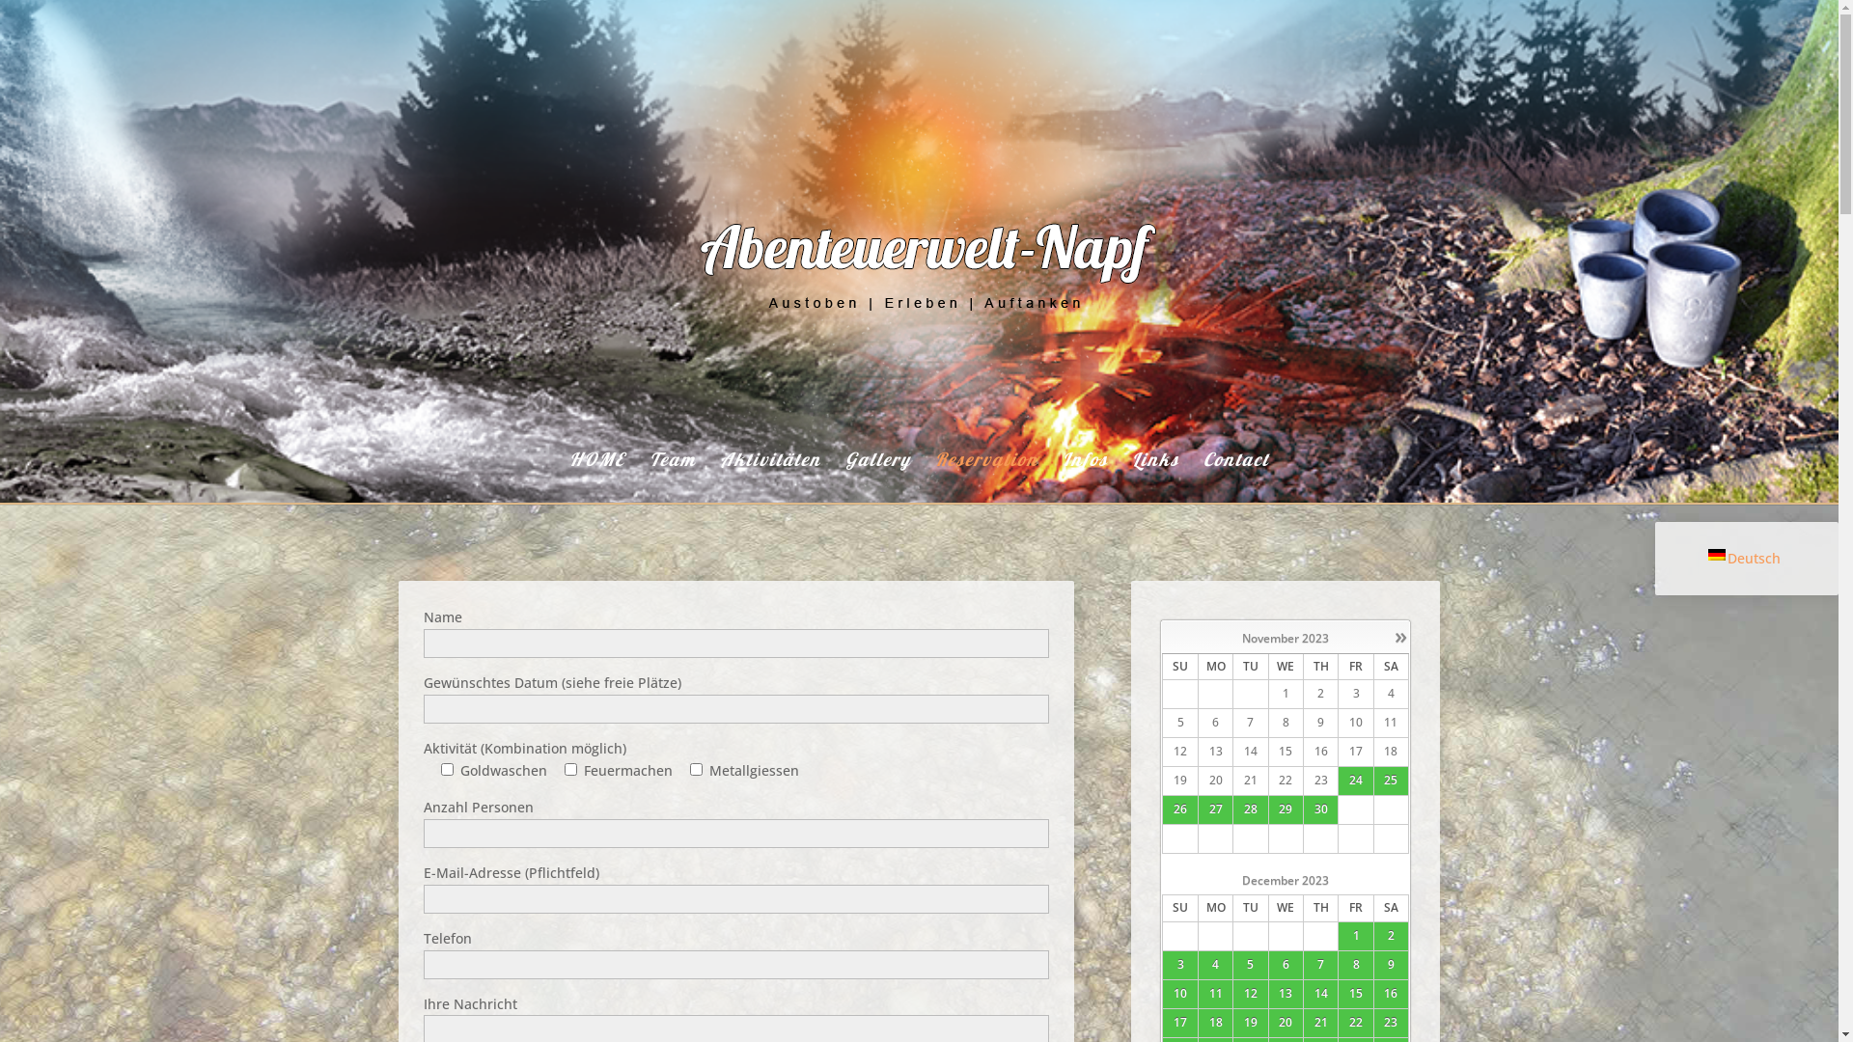 The image size is (1853, 1042). Describe the element at coordinates (1356, 780) in the screenshot. I see `24` at that location.